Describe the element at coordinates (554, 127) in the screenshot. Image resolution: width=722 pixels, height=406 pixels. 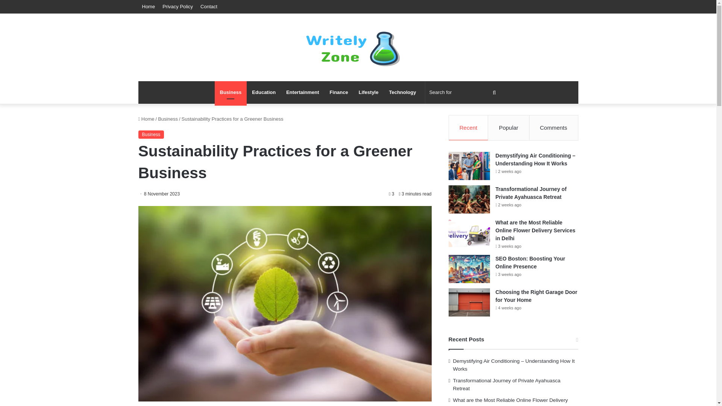
I see `Comments` at that location.